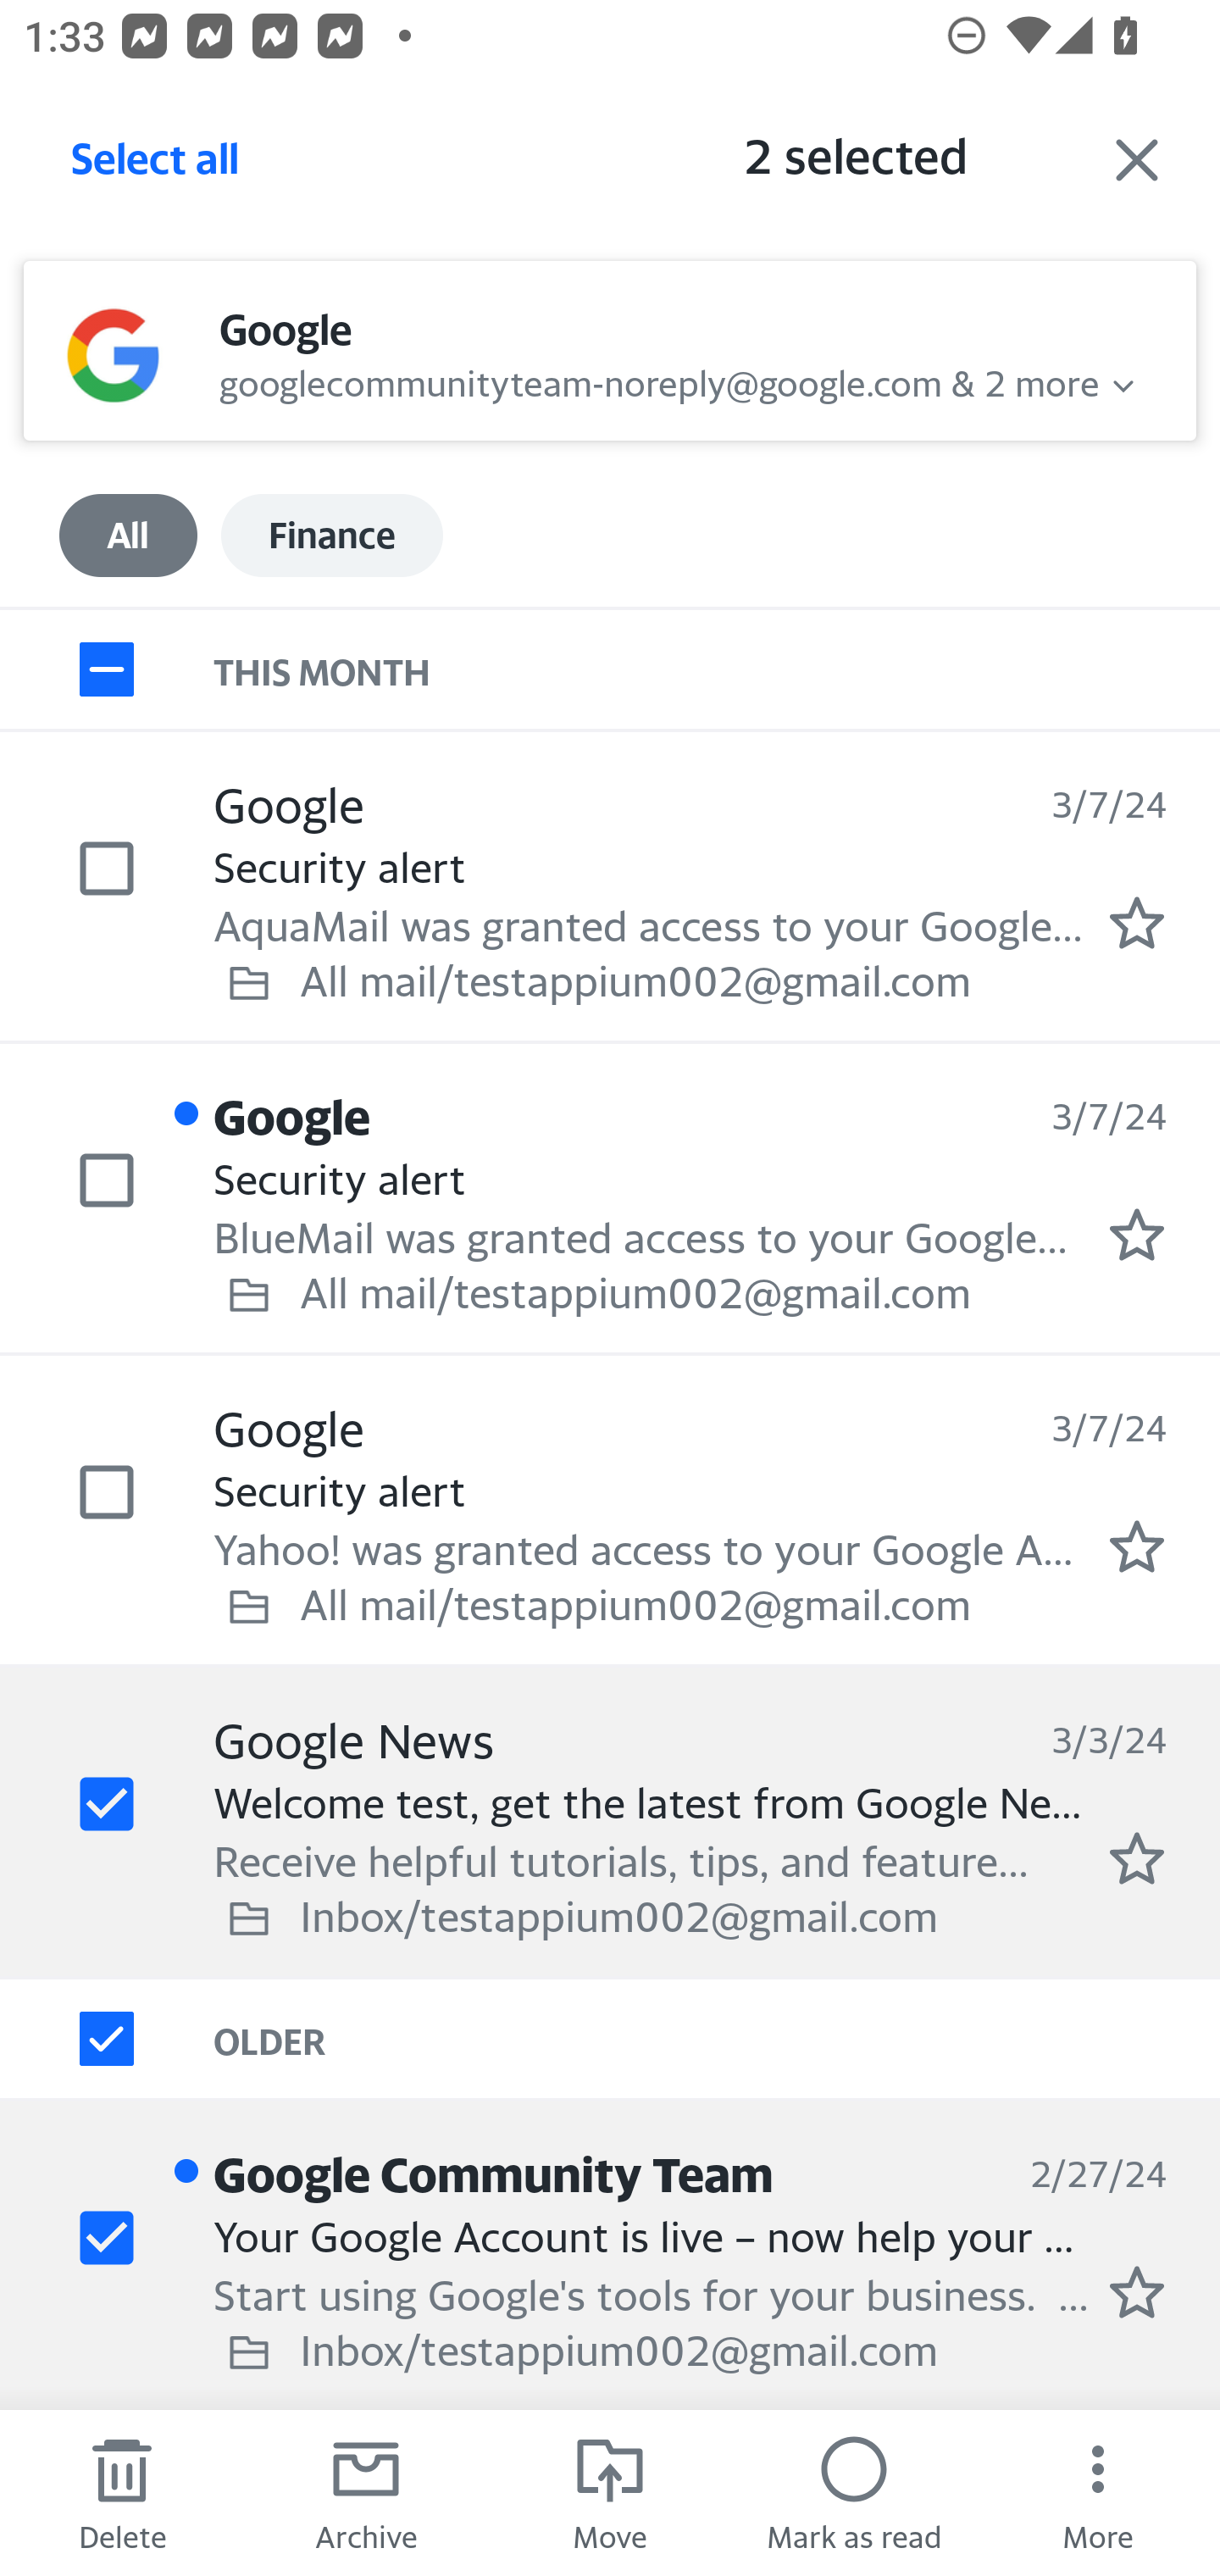 The height and width of the screenshot is (2576, 1220). What do you see at coordinates (1137, 1235) in the screenshot?
I see `Mark as starred.` at bounding box center [1137, 1235].